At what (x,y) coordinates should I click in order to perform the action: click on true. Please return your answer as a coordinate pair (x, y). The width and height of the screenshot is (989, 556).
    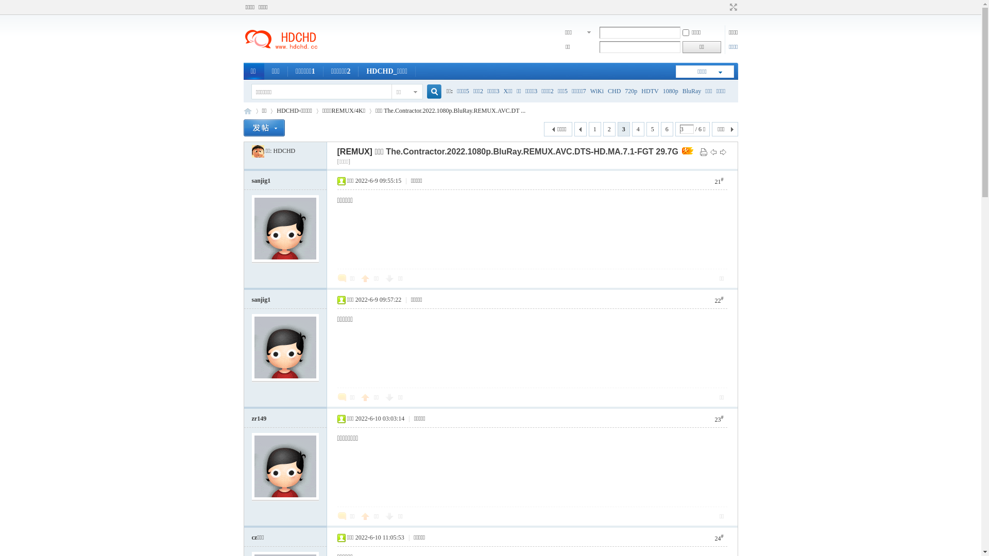
    Looking at the image, I should click on (430, 92).